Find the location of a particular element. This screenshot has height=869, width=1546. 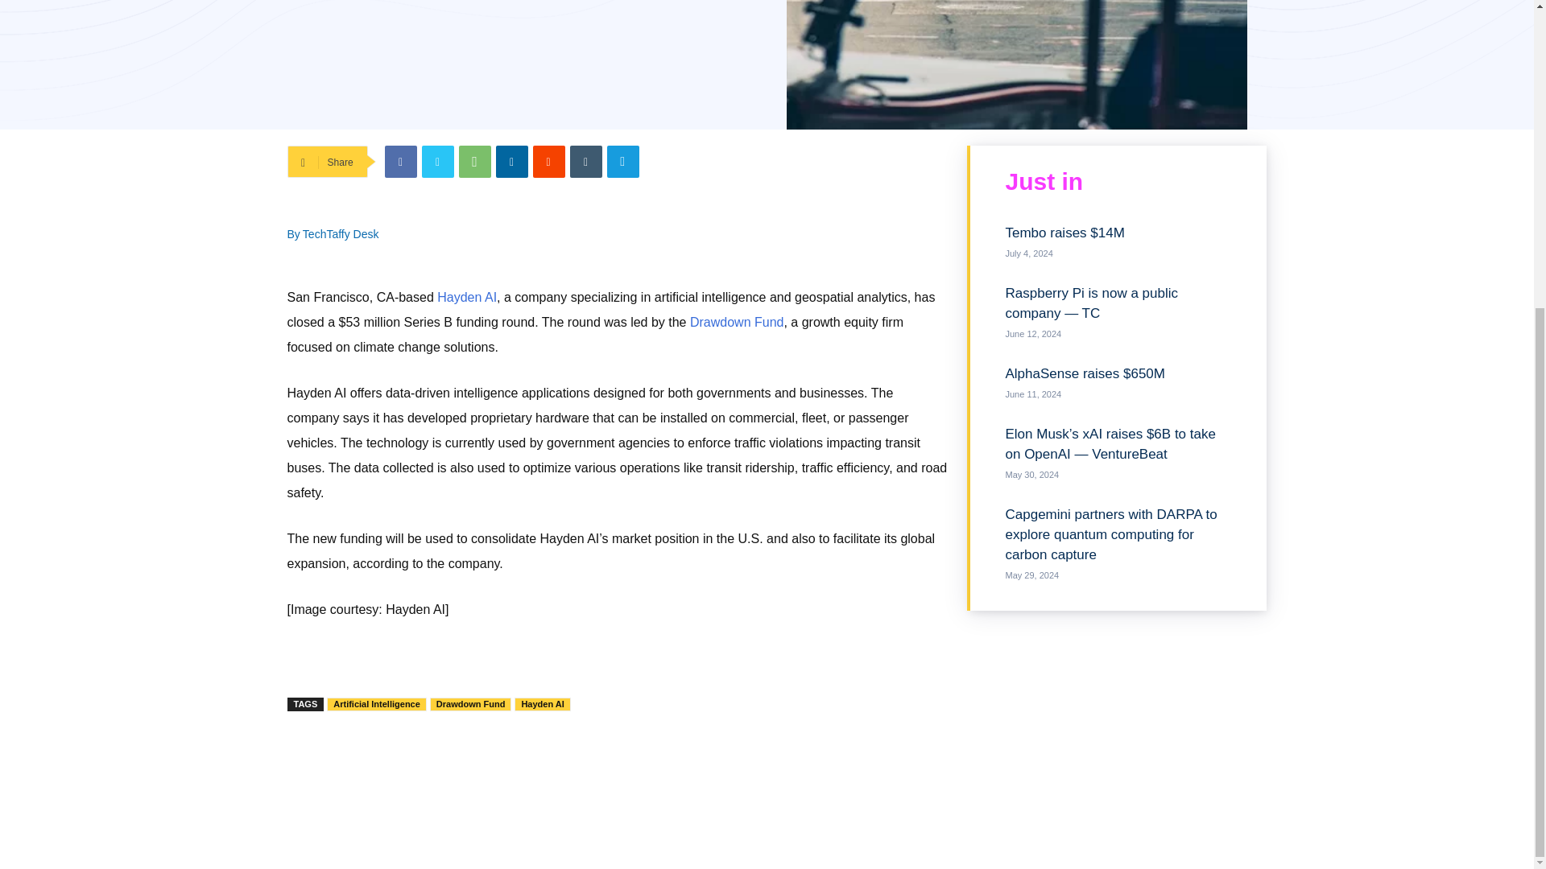

Hayden AI is located at coordinates (543, 705).